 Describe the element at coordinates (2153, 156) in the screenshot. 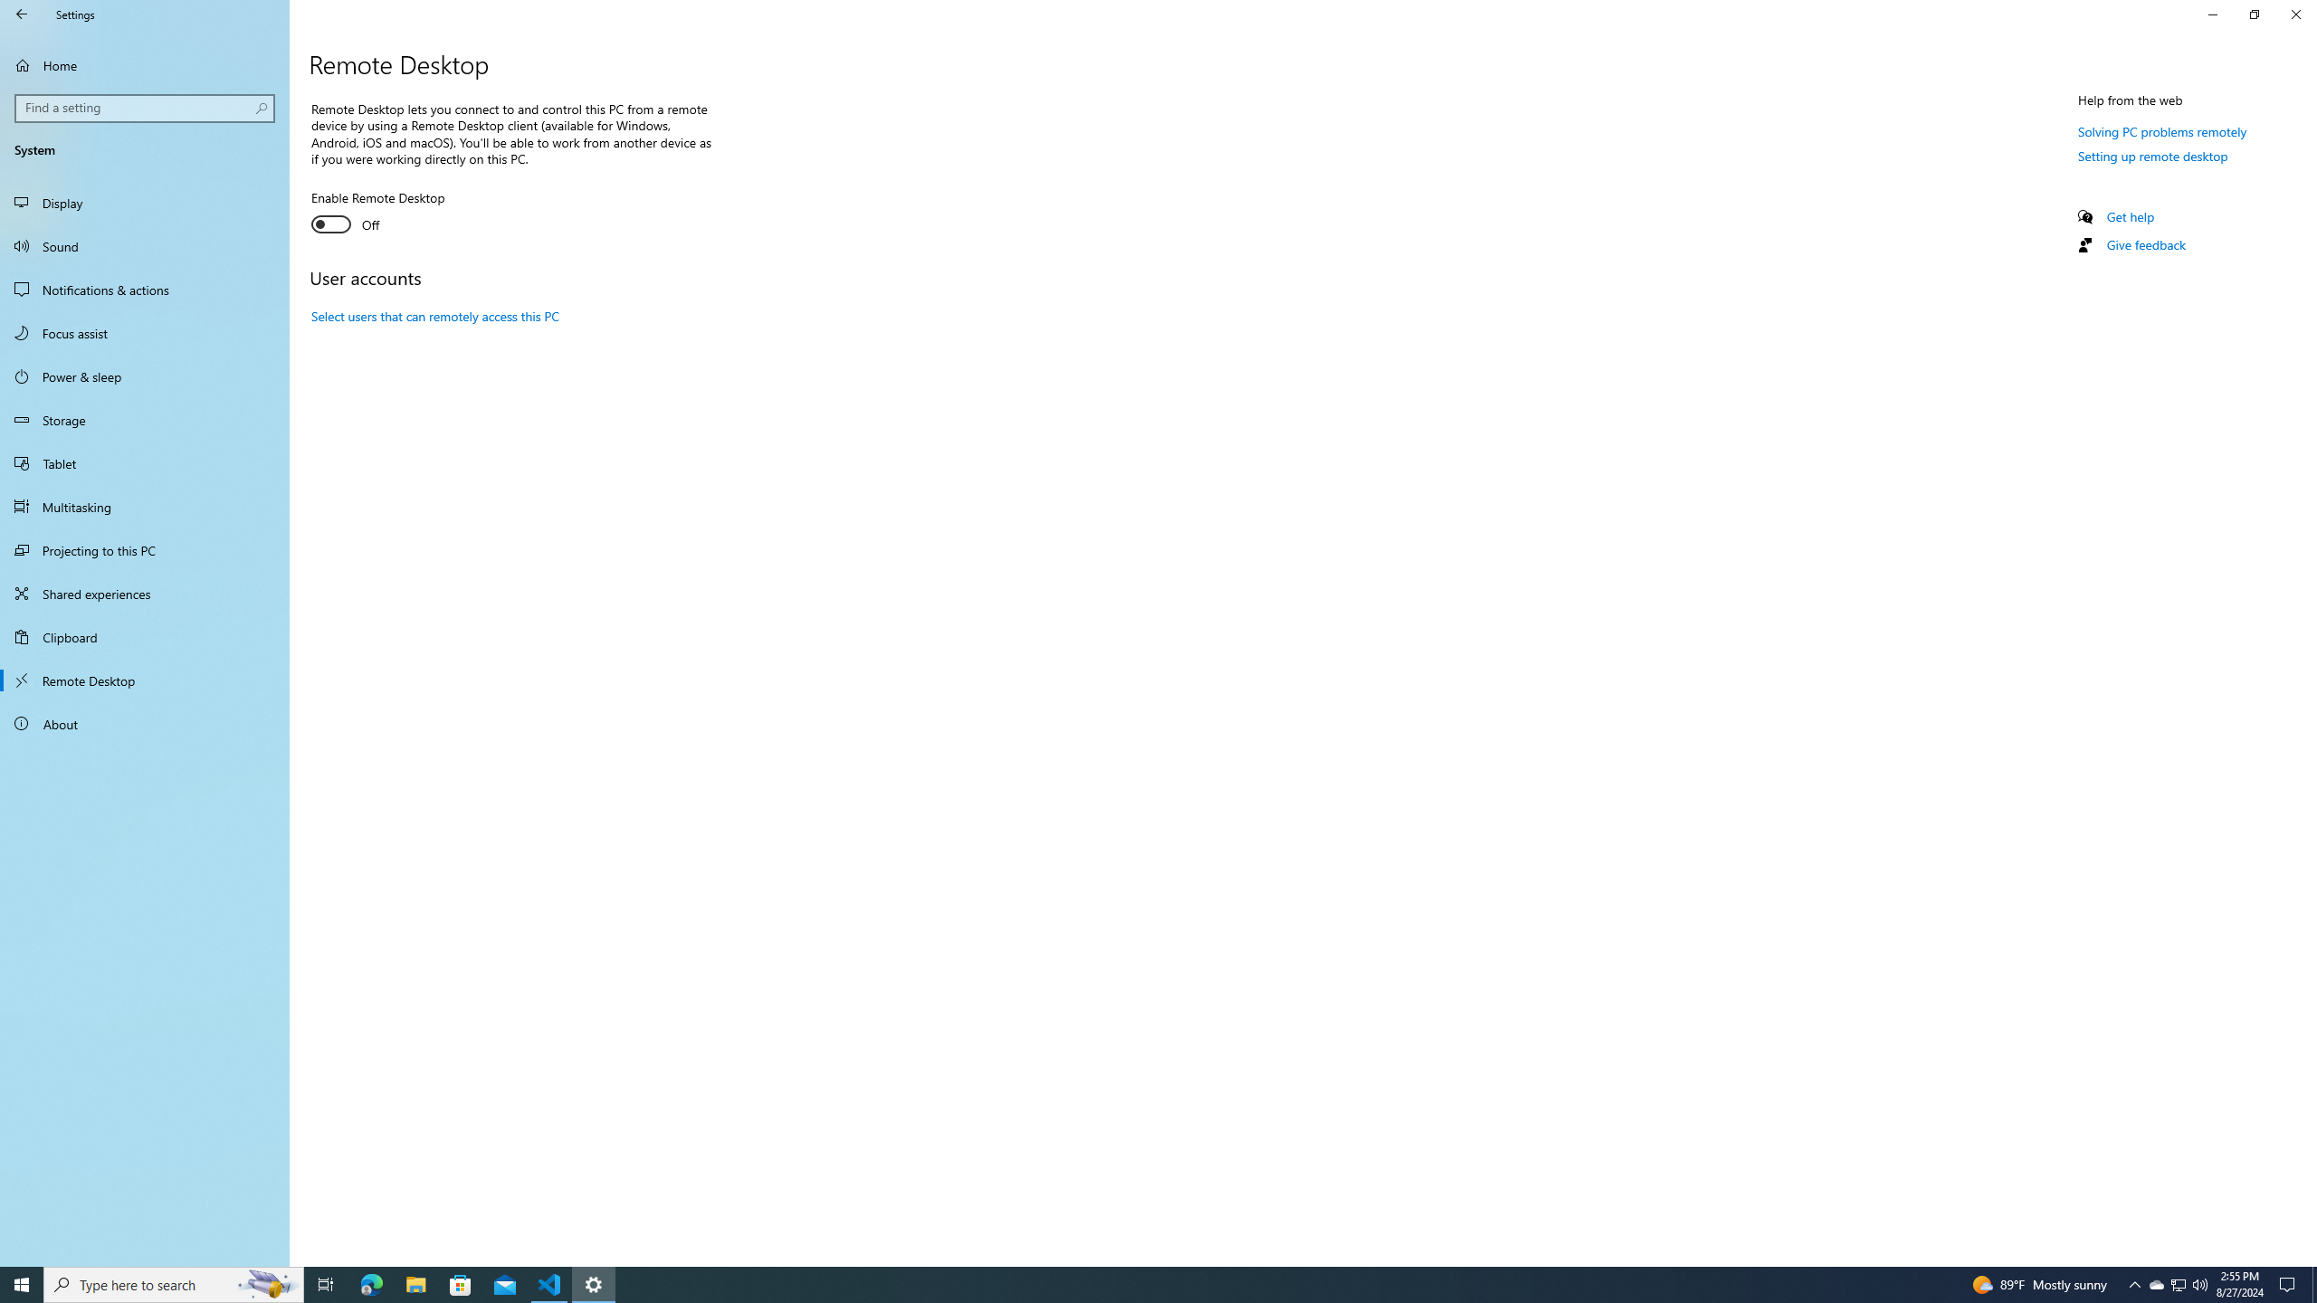

I see `Setting up remote desktop` at that location.